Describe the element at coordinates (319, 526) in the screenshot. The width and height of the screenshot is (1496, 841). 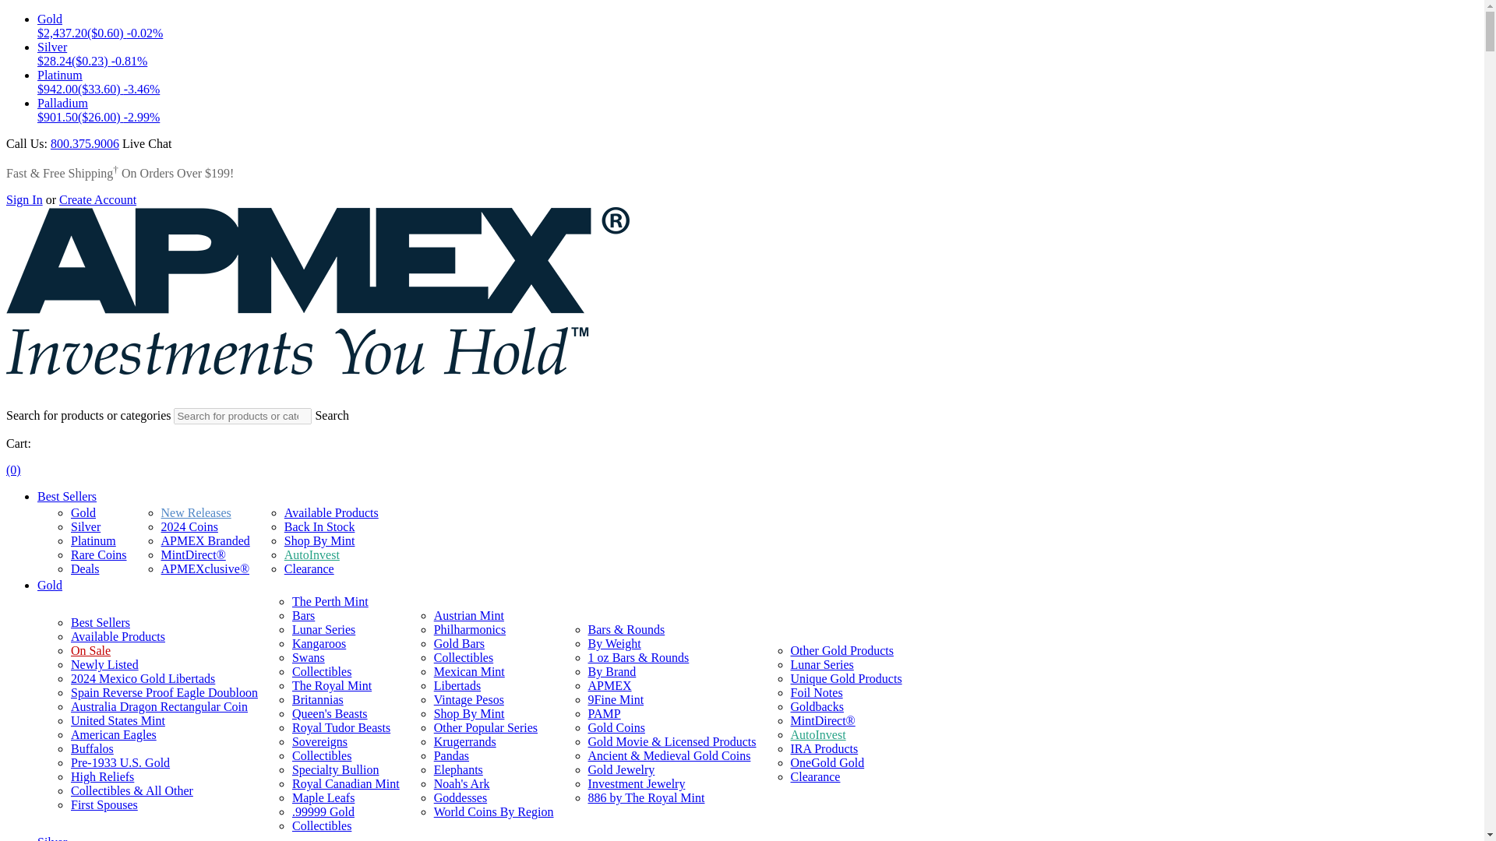
I see `Back In Stock` at that location.